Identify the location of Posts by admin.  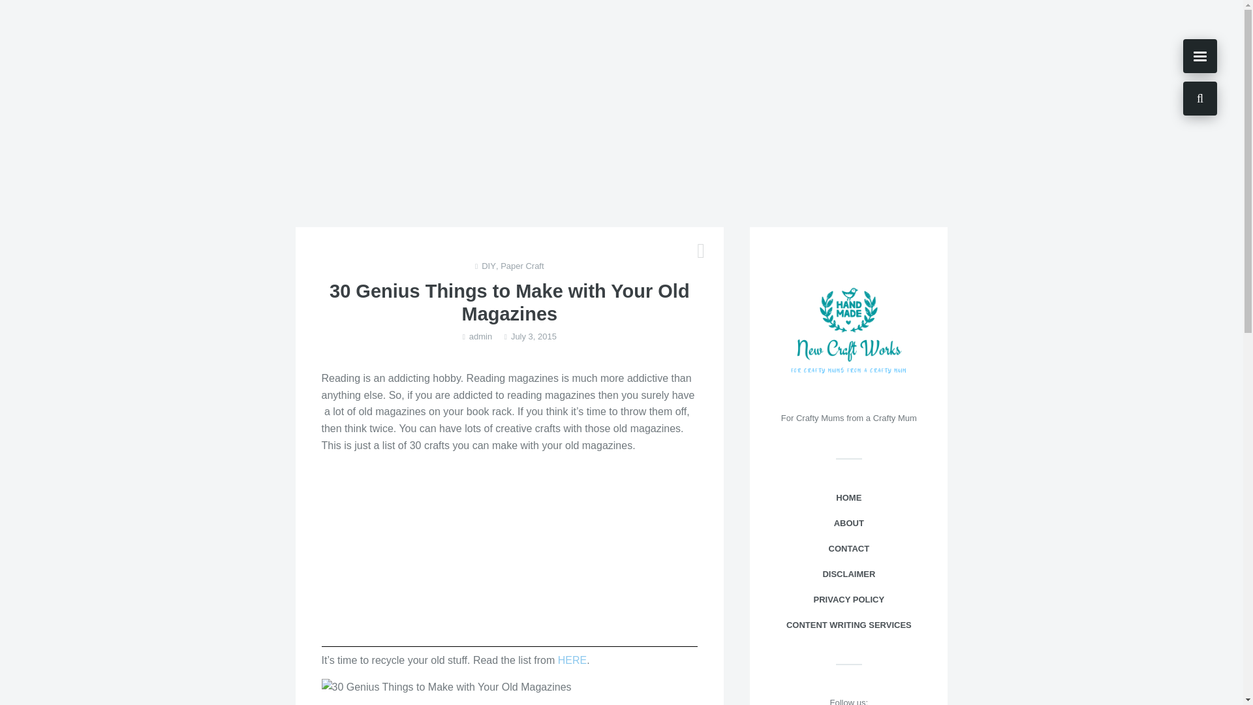
(480, 337).